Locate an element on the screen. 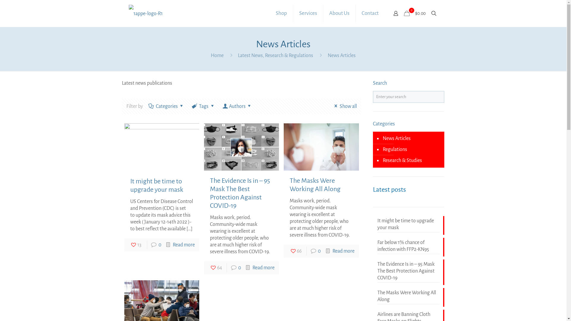 Image resolution: width=571 pixels, height=321 pixels. 13 is located at coordinates (136, 245).